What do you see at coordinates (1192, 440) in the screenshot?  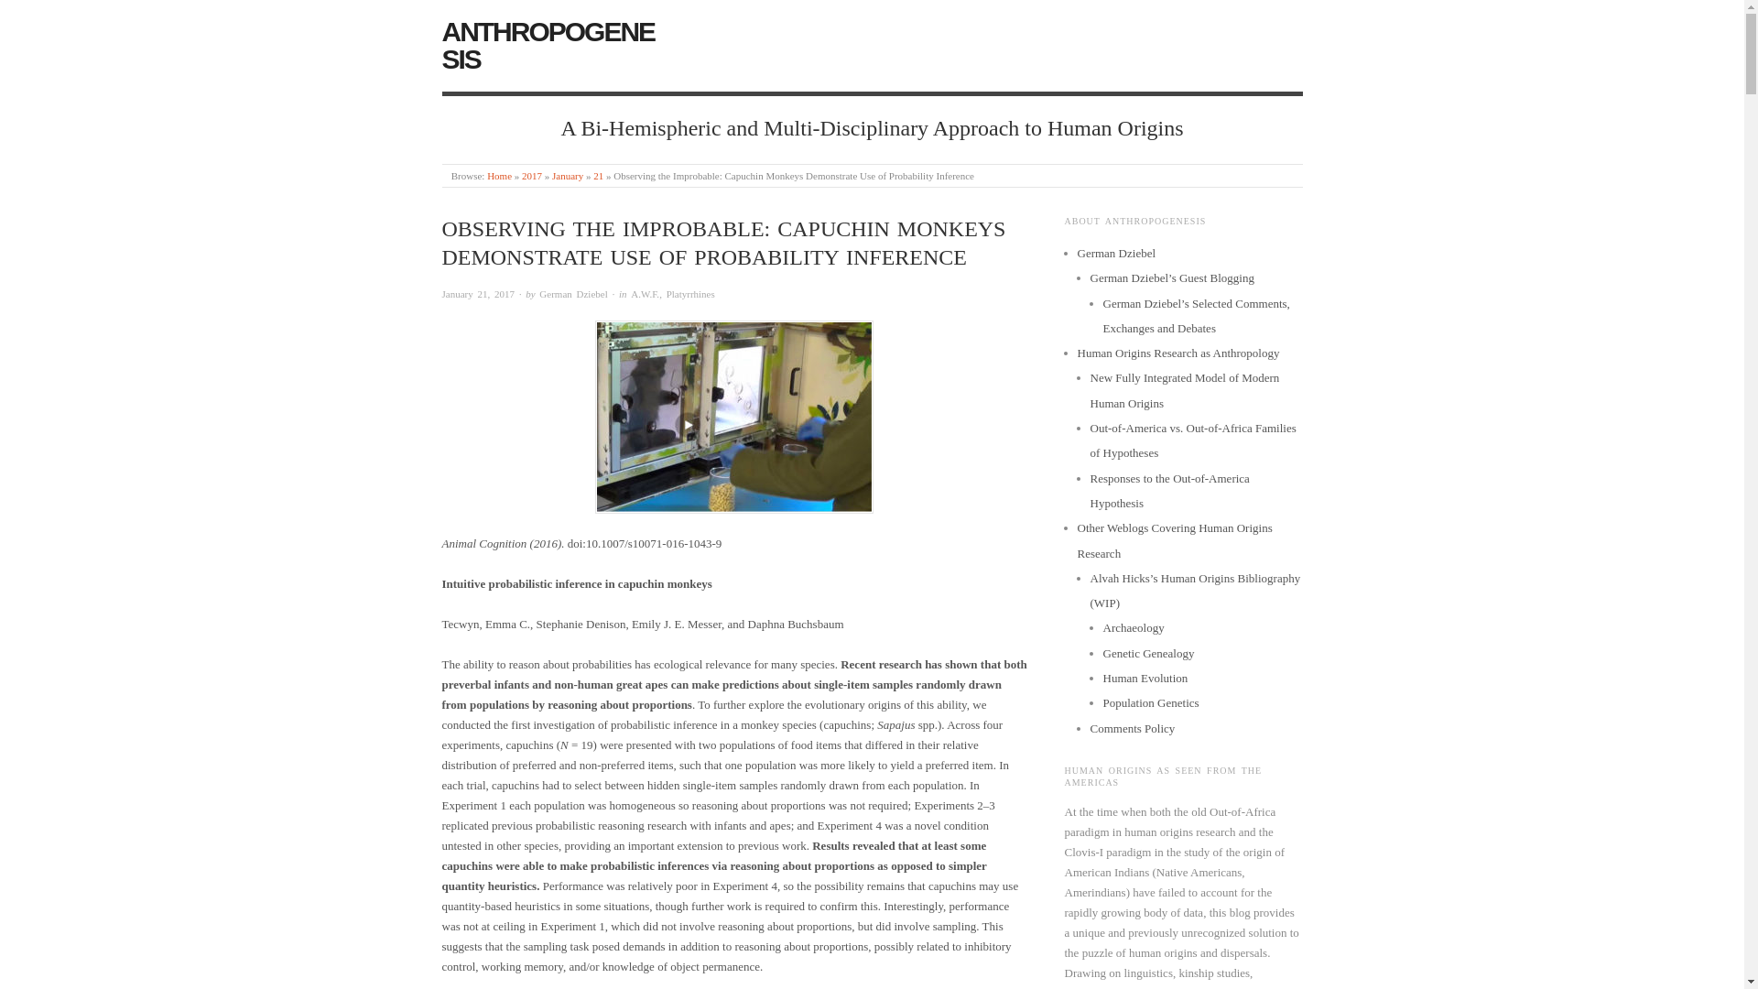 I see `Out-of-America vs. Out-of-Africa Families of Hypotheses` at bounding box center [1192, 440].